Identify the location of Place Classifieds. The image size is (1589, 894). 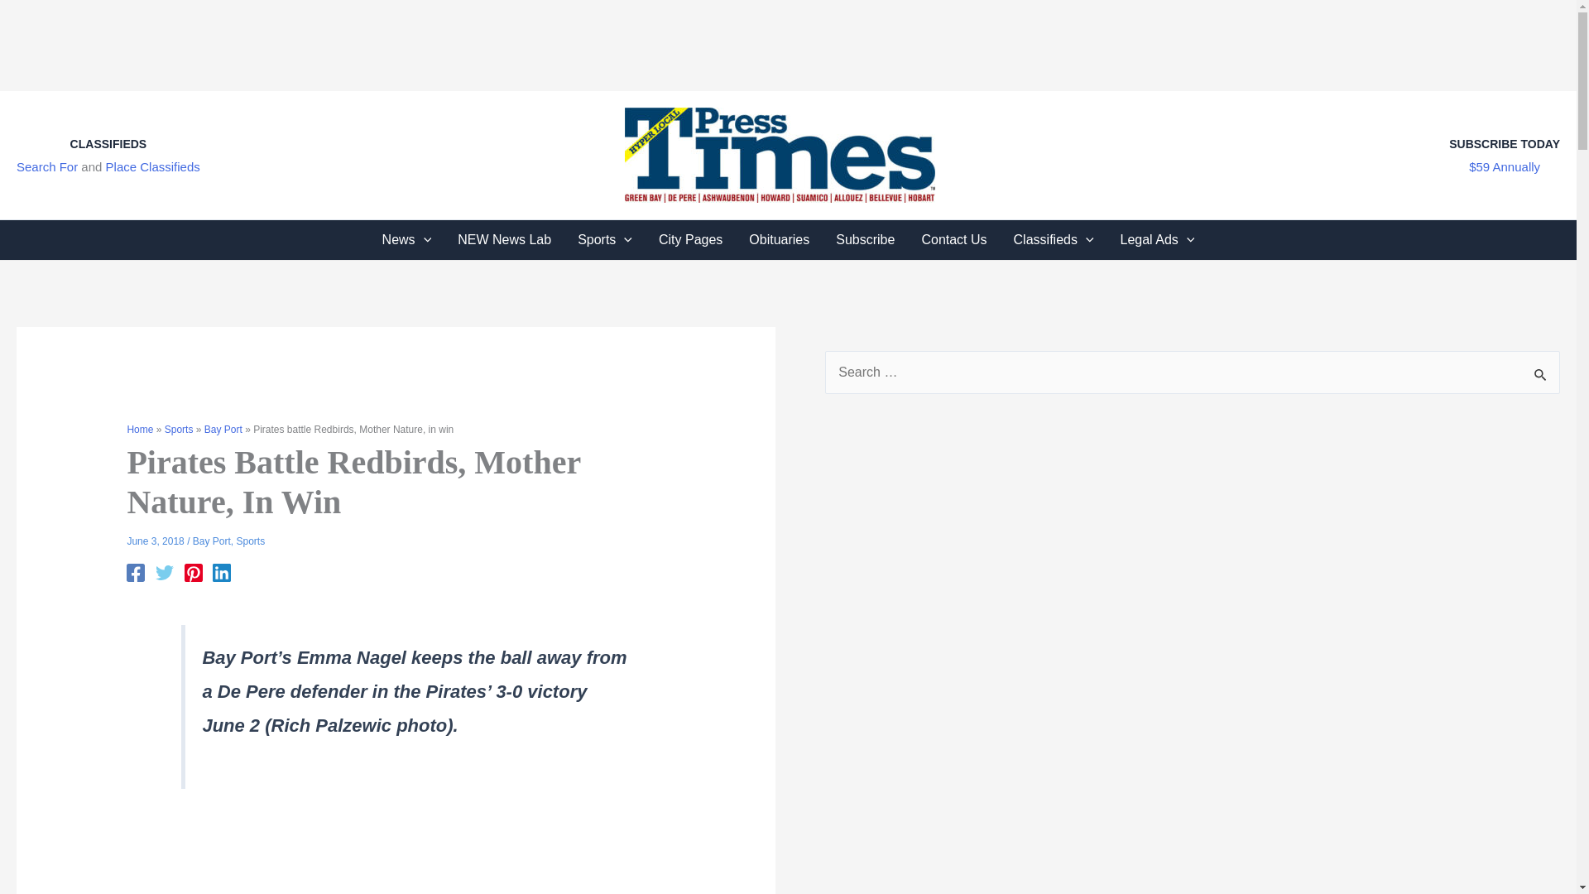
(152, 166).